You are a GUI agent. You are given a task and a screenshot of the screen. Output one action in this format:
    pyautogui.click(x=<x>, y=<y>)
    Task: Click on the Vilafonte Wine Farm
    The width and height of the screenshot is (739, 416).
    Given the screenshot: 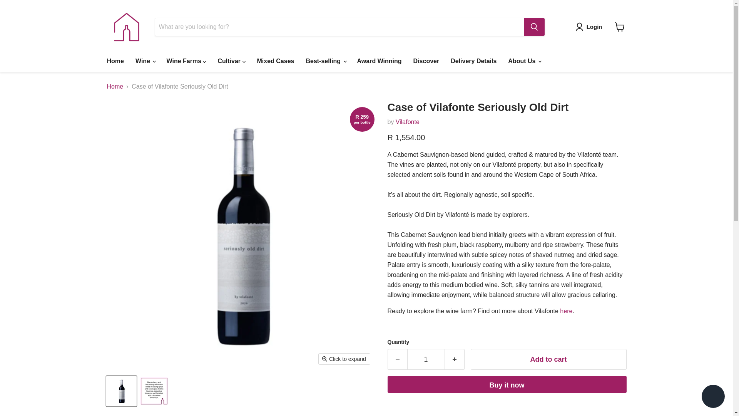 What is the action you would take?
    pyautogui.click(x=566, y=311)
    